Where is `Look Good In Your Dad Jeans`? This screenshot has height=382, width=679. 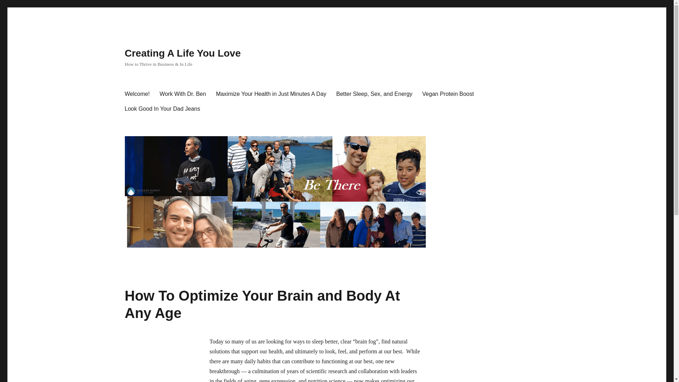
Look Good In Your Dad Jeans is located at coordinates (162, 109).